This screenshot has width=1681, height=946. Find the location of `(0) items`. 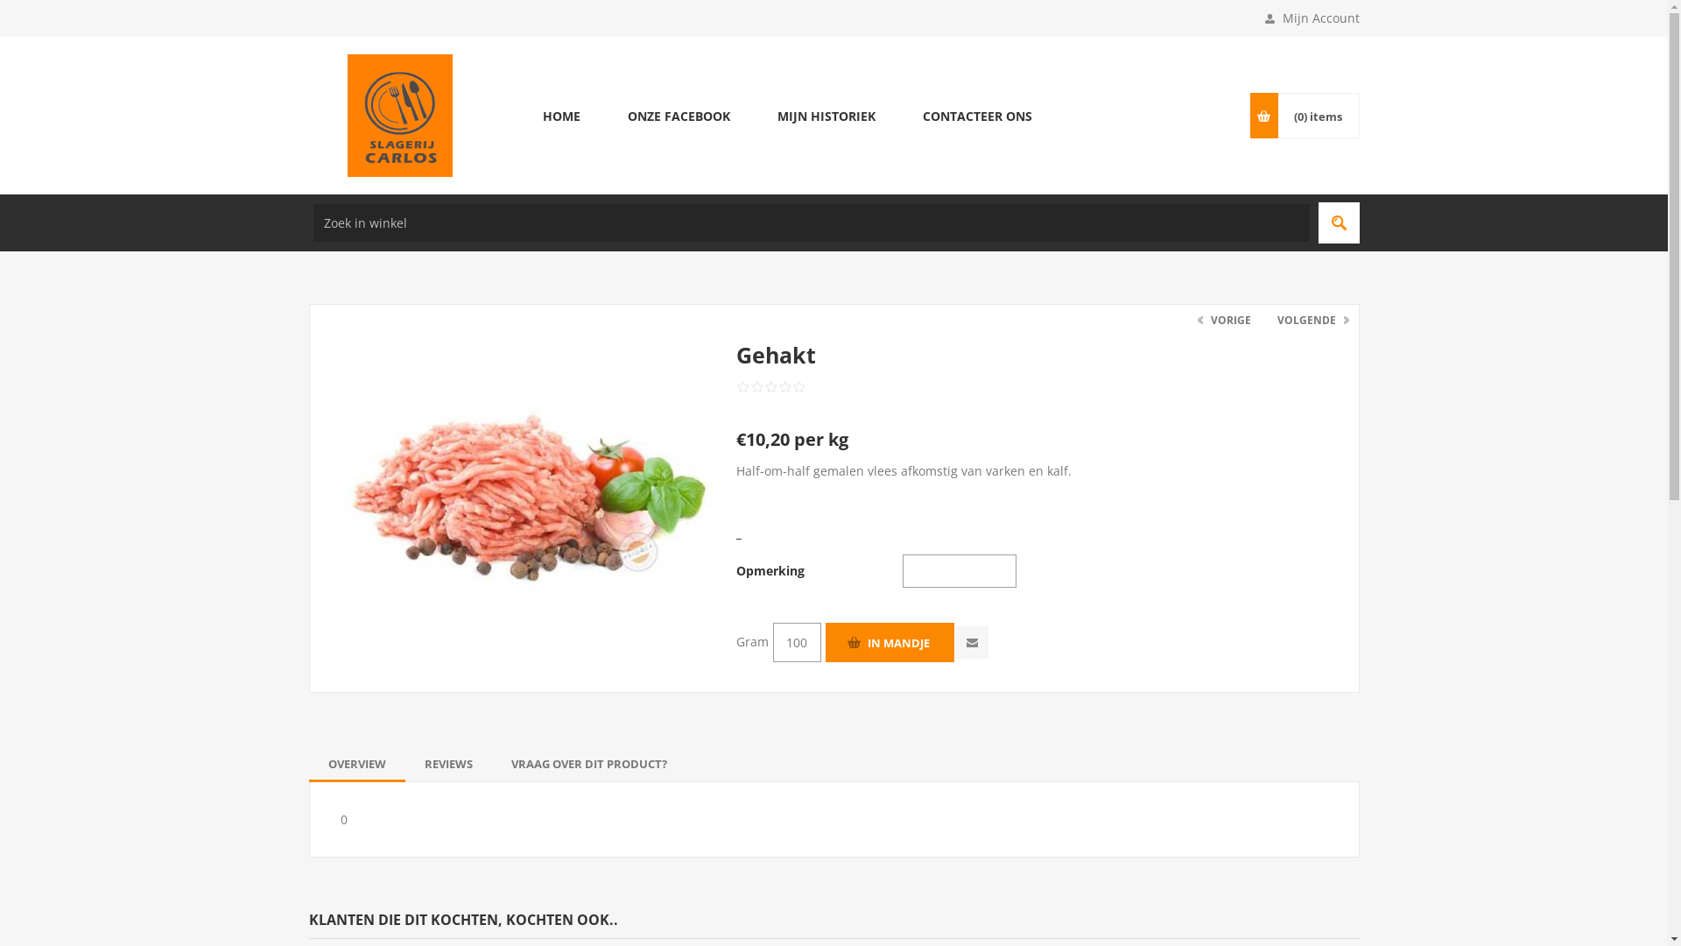

(0) items is located at coordinates (1318, 116).